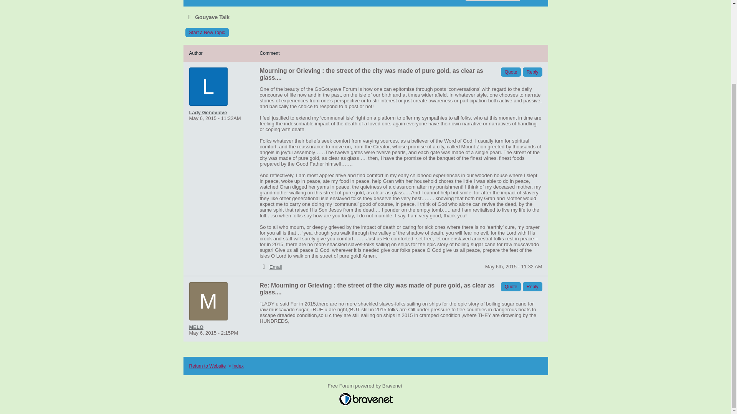 This screenshot has width=737, height=414. I want to click on Email, so click(276, 267).